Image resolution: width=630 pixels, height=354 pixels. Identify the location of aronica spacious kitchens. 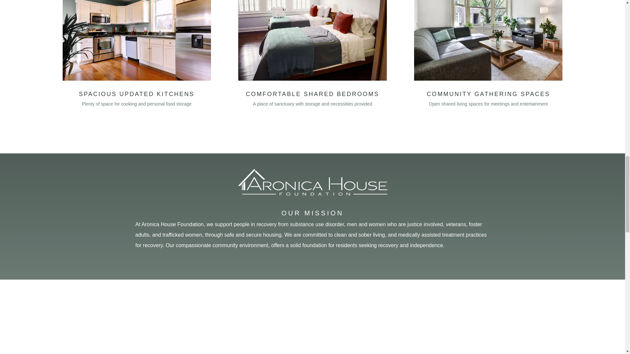
(136, 40).